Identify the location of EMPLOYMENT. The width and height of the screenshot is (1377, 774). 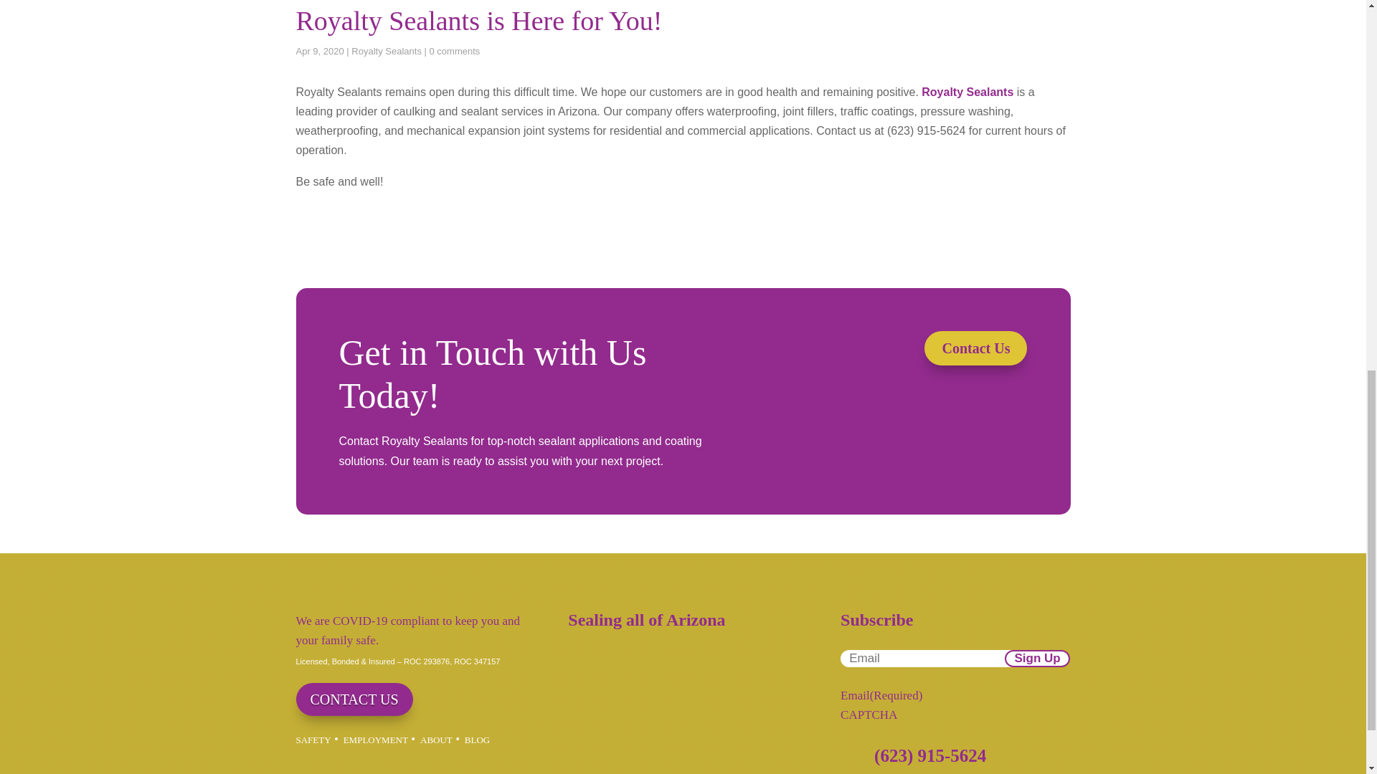
(375, 740).